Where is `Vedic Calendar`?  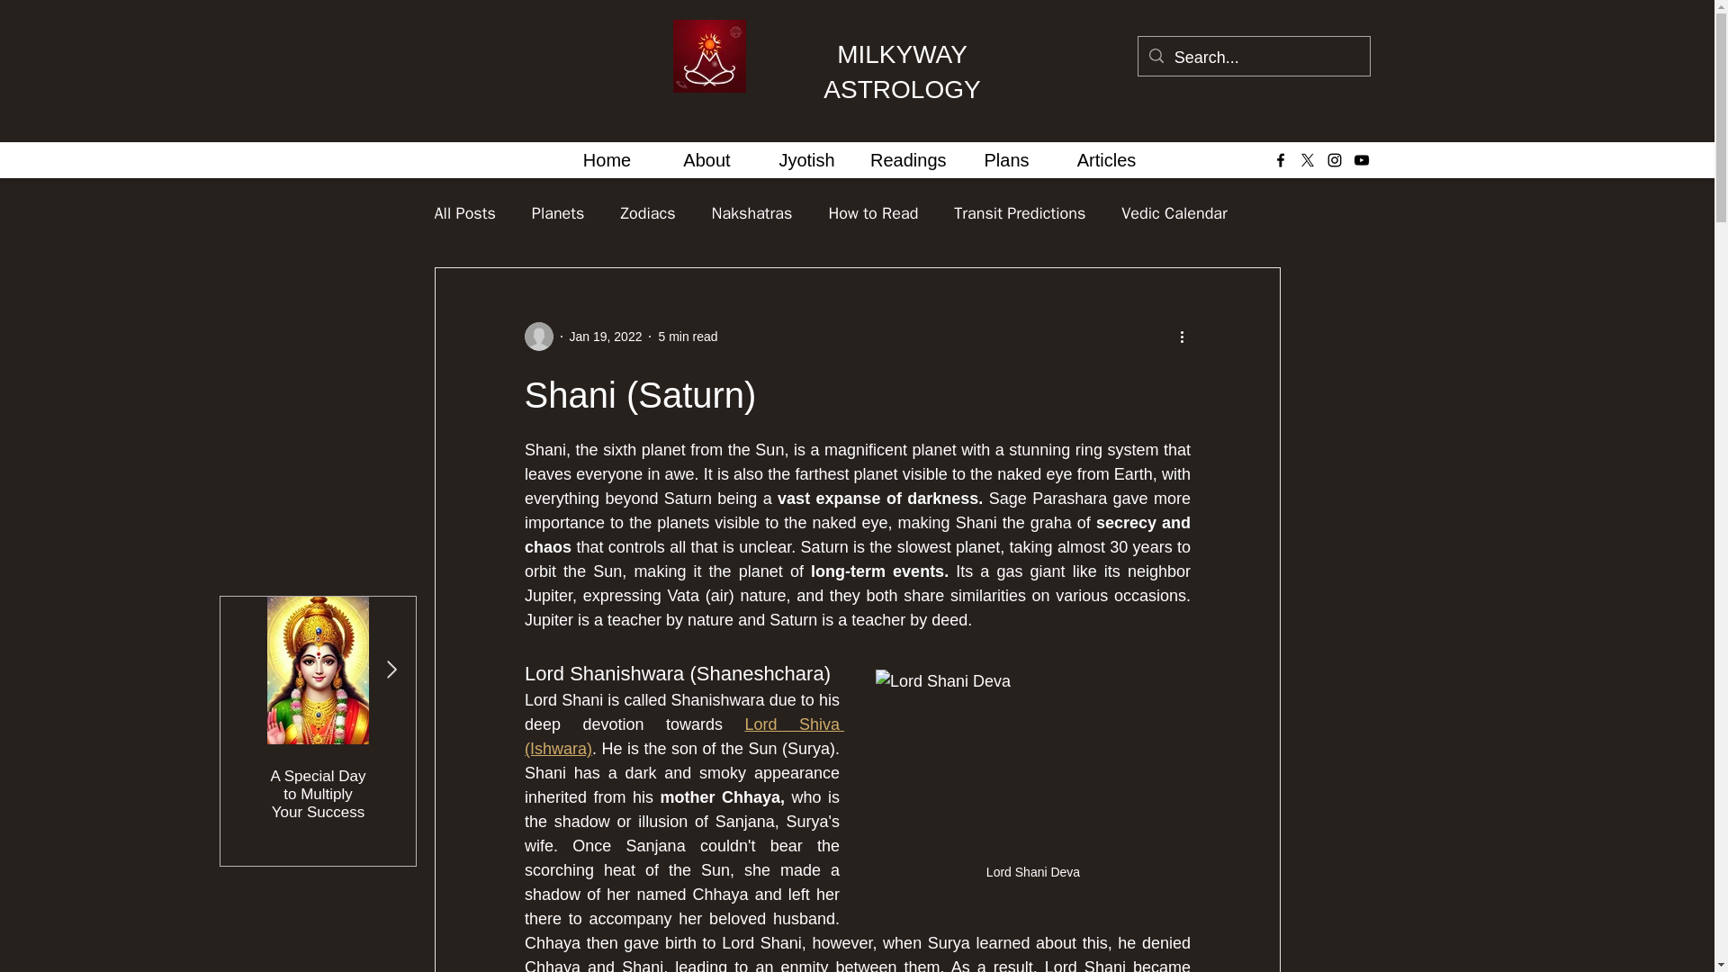
Vedic Calendar is located at coordinates (1174, 212).